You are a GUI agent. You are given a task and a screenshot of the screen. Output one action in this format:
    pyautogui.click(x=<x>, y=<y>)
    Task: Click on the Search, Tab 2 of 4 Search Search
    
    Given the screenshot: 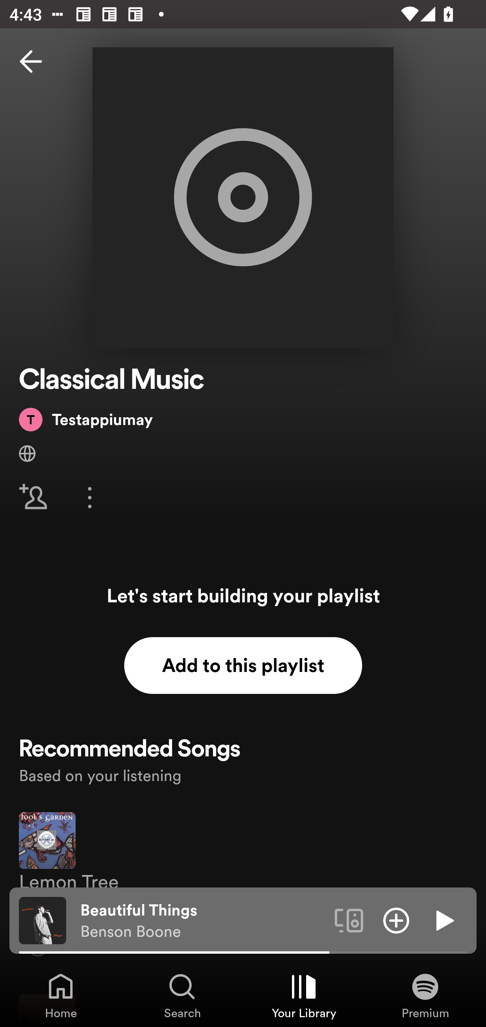 What is the action you would take?
    pyautogui.click(x=182, y=995)
    